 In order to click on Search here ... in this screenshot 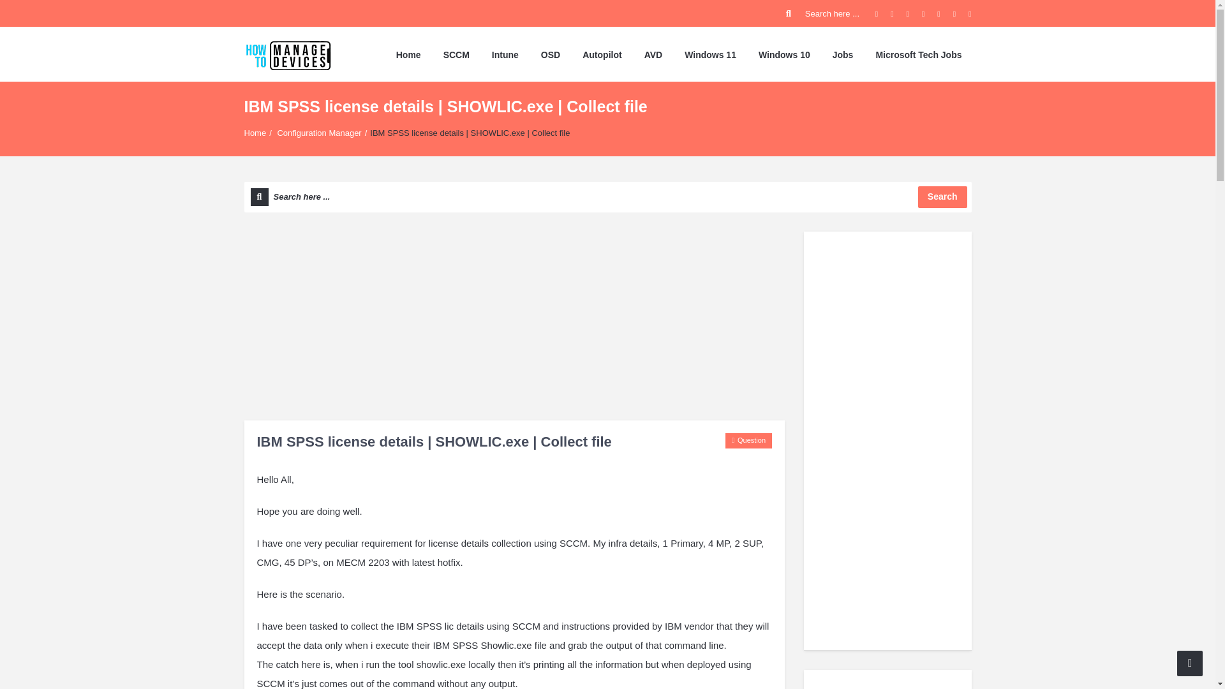, I will do `click(824, 13)`.